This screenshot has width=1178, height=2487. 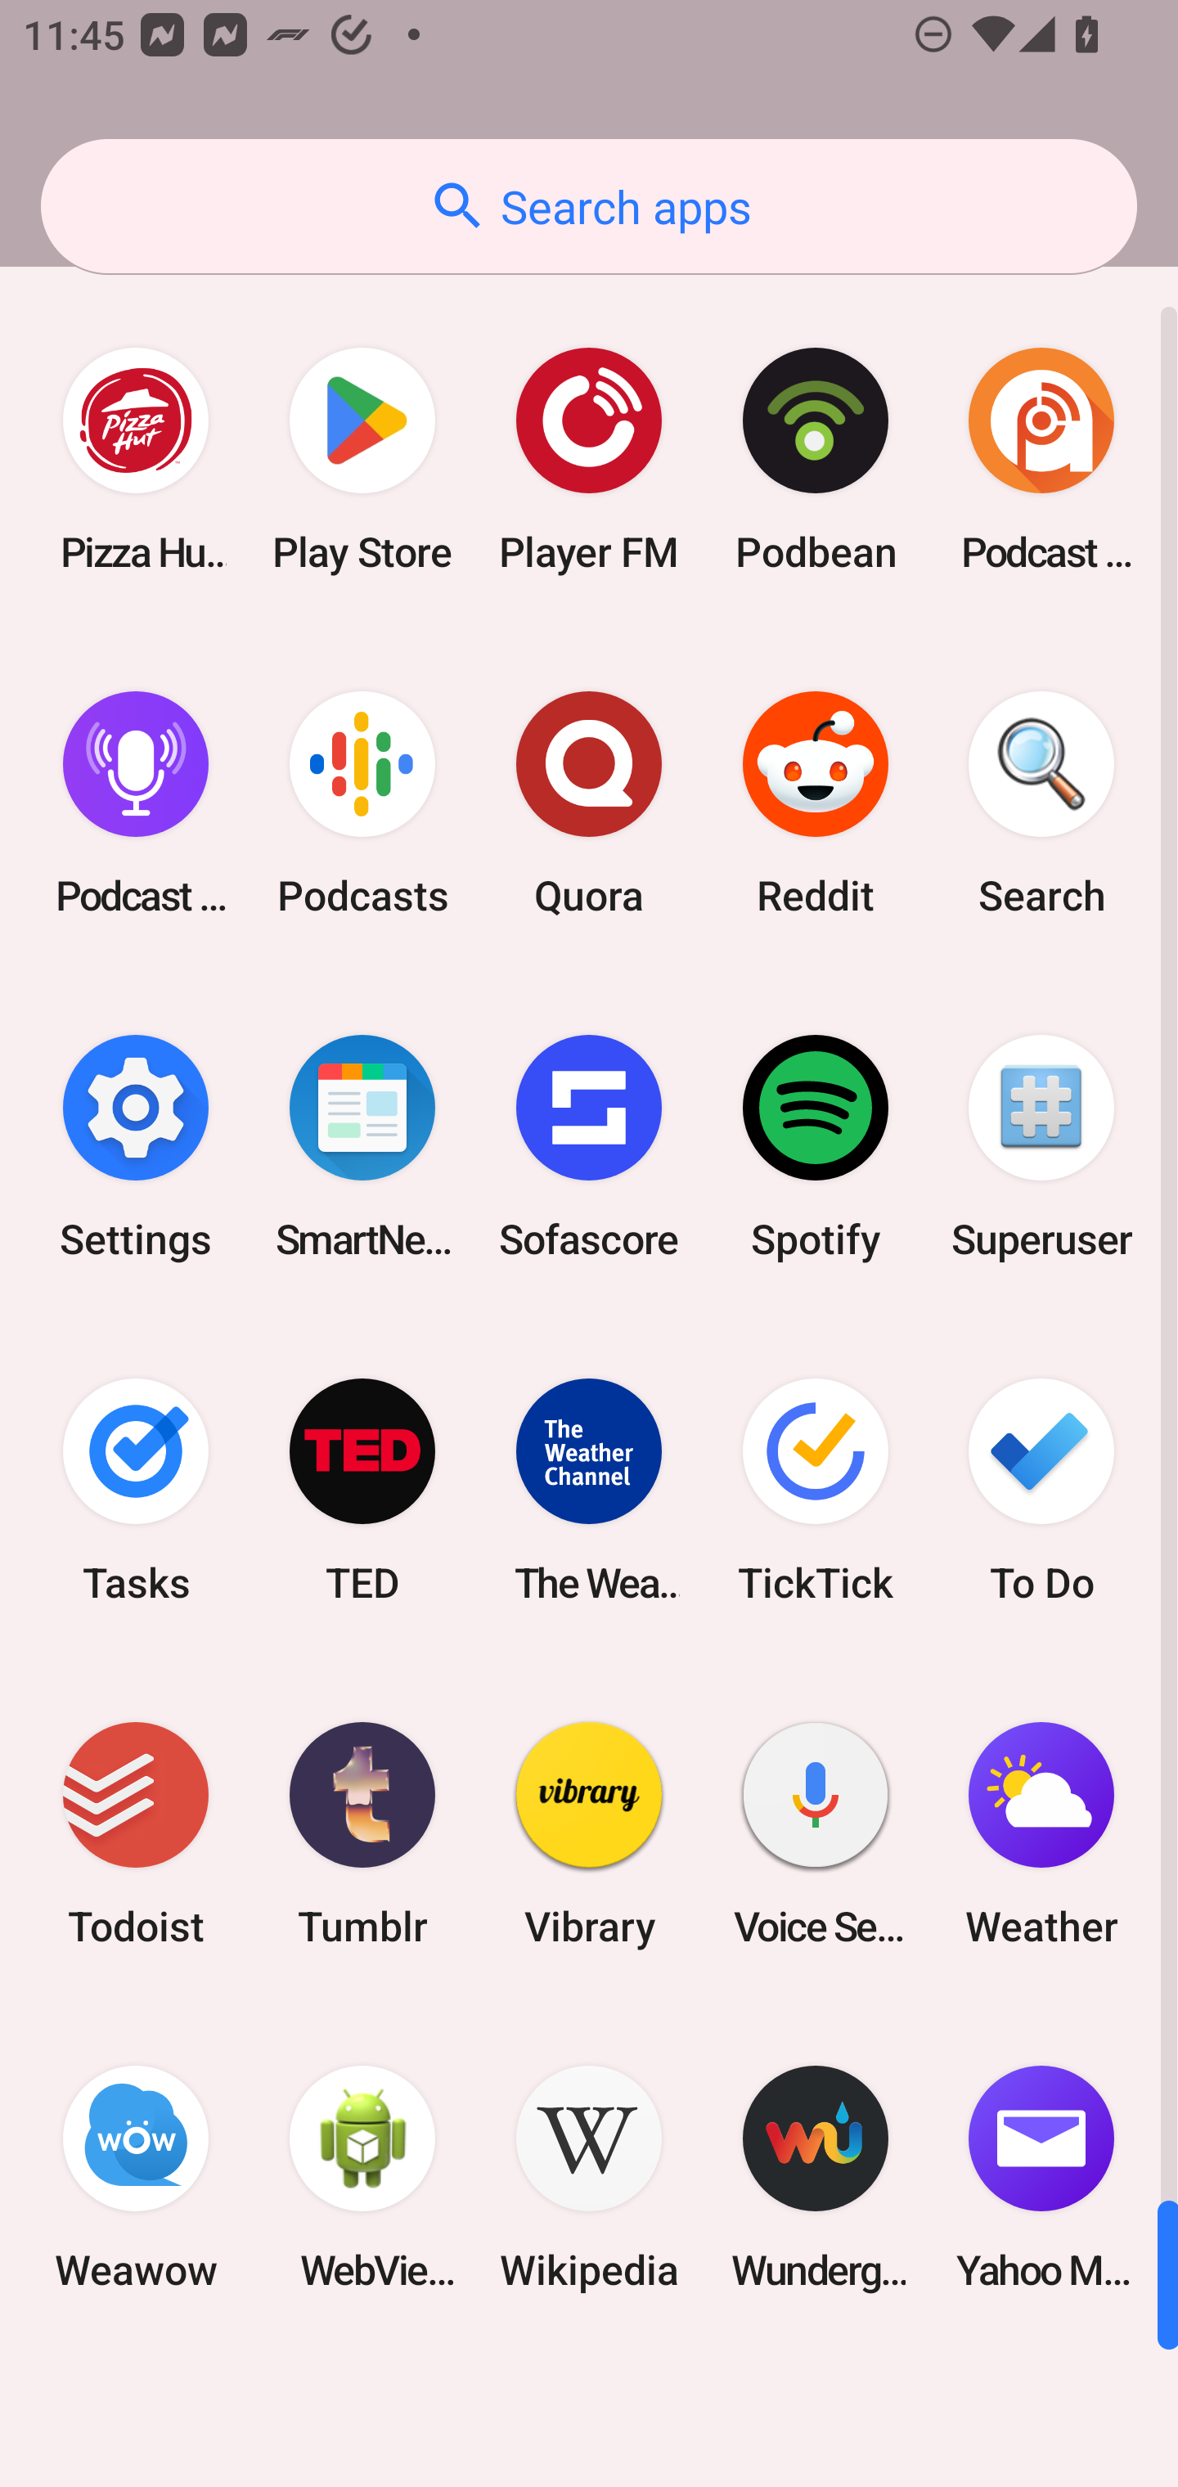 I want to click on Weather, so click(x=1041, y=1834).